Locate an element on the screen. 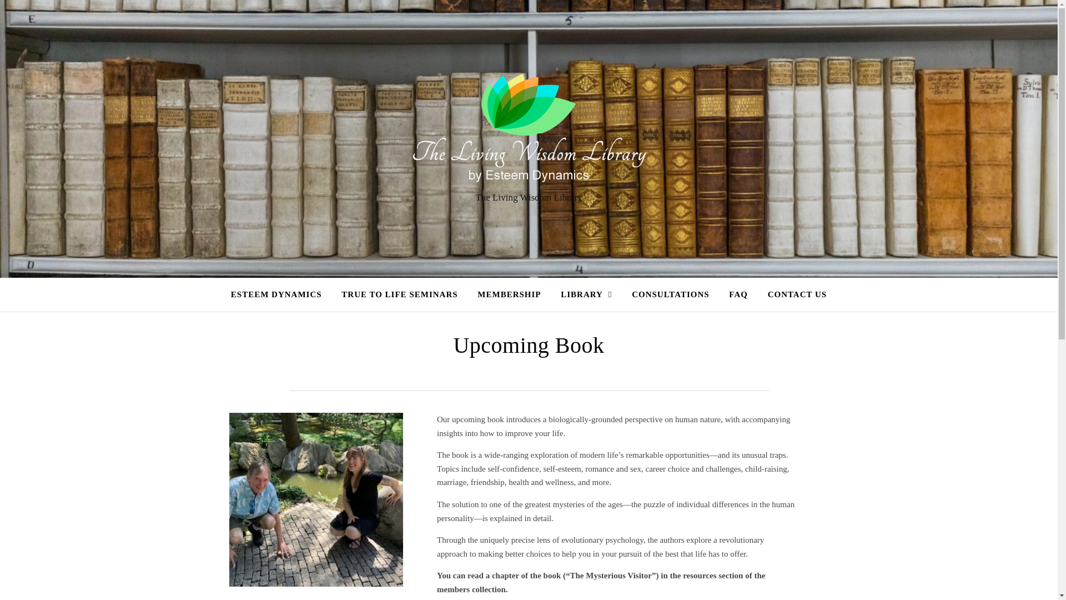 This screenshot has width=1066, height=600. LIBRARY is located at coordinates (586, 294).